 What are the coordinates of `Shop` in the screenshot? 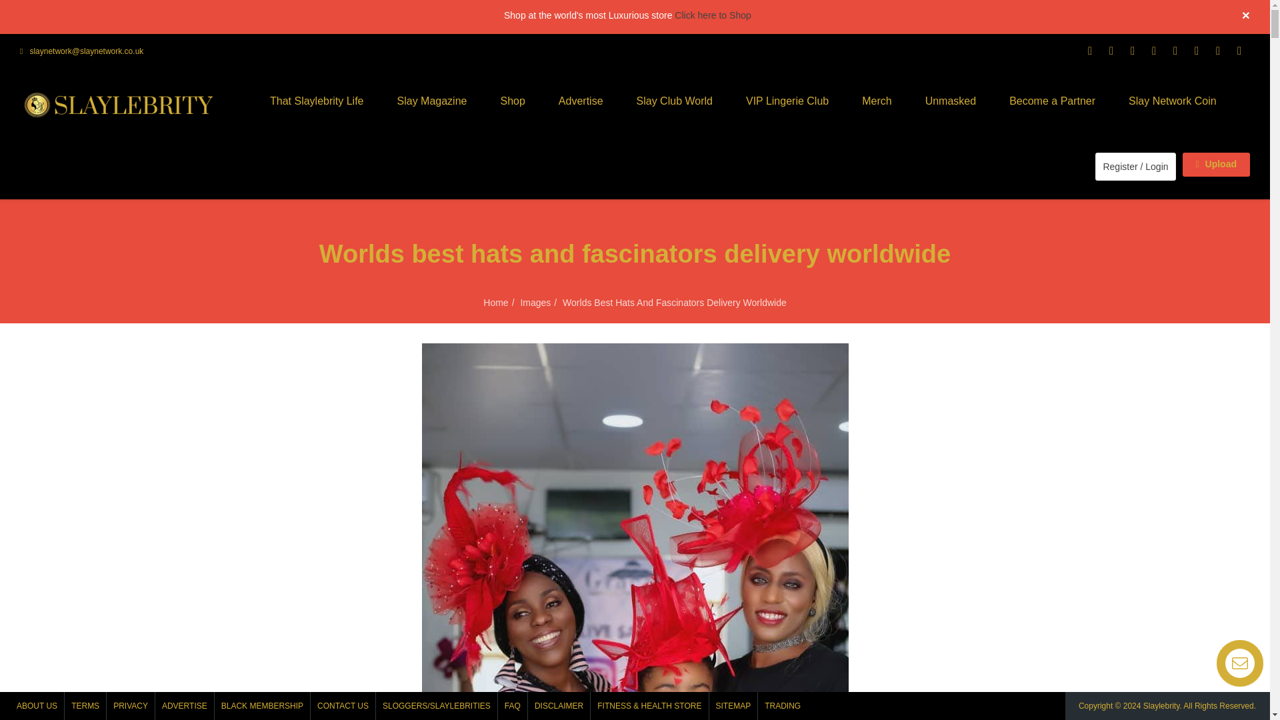 It's located at (512, 101).